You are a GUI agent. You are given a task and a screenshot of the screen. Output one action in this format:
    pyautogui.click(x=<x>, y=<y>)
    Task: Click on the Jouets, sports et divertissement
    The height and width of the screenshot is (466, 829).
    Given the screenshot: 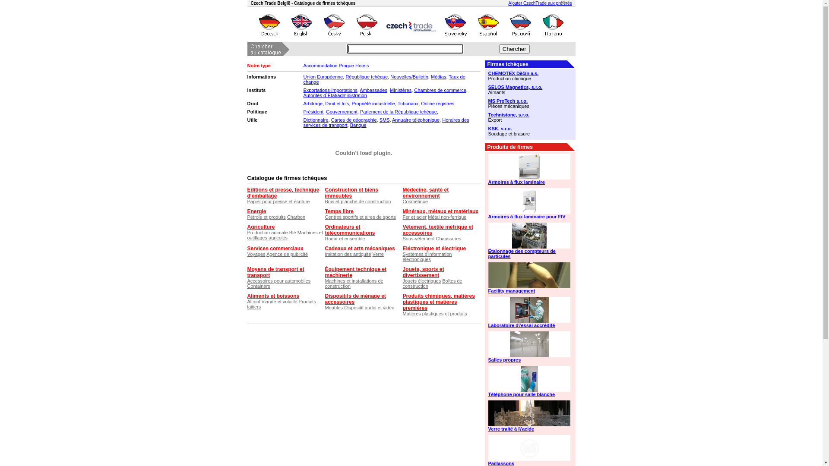 What is the action you would take?
    pyautogui.click(x=423, y=272)
    